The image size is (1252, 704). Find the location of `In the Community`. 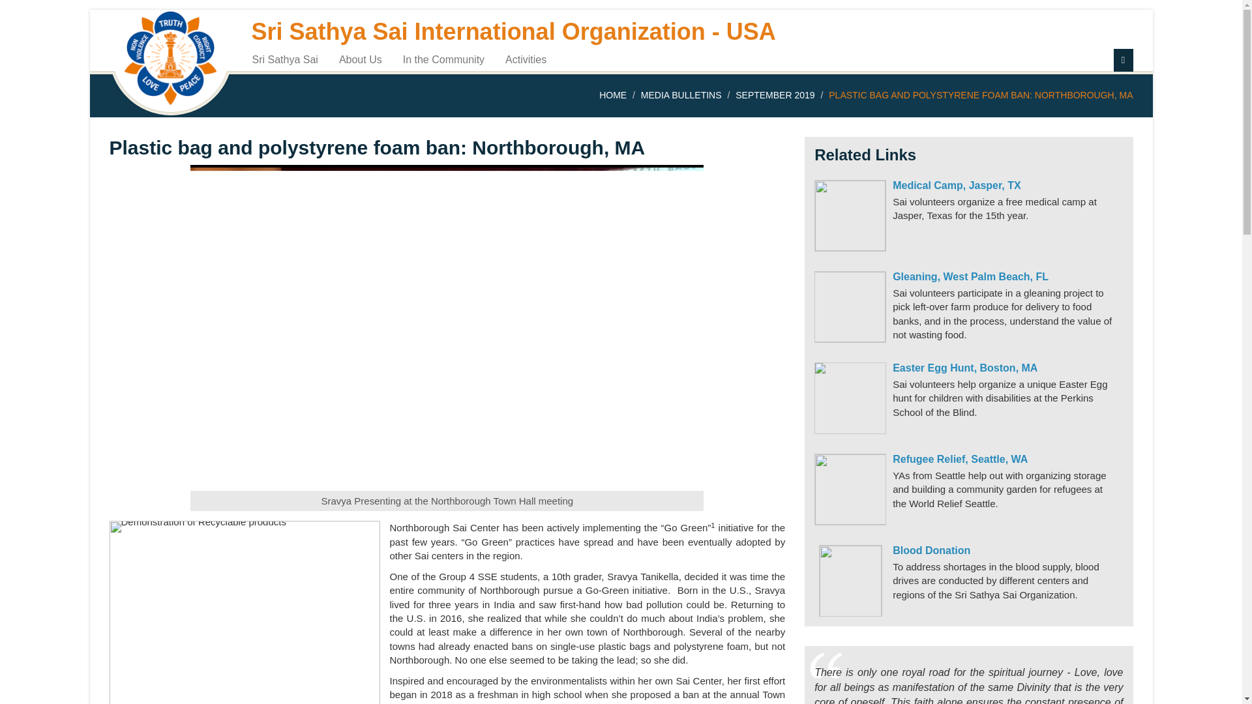

In the Community is located at coordinates (443, 59).